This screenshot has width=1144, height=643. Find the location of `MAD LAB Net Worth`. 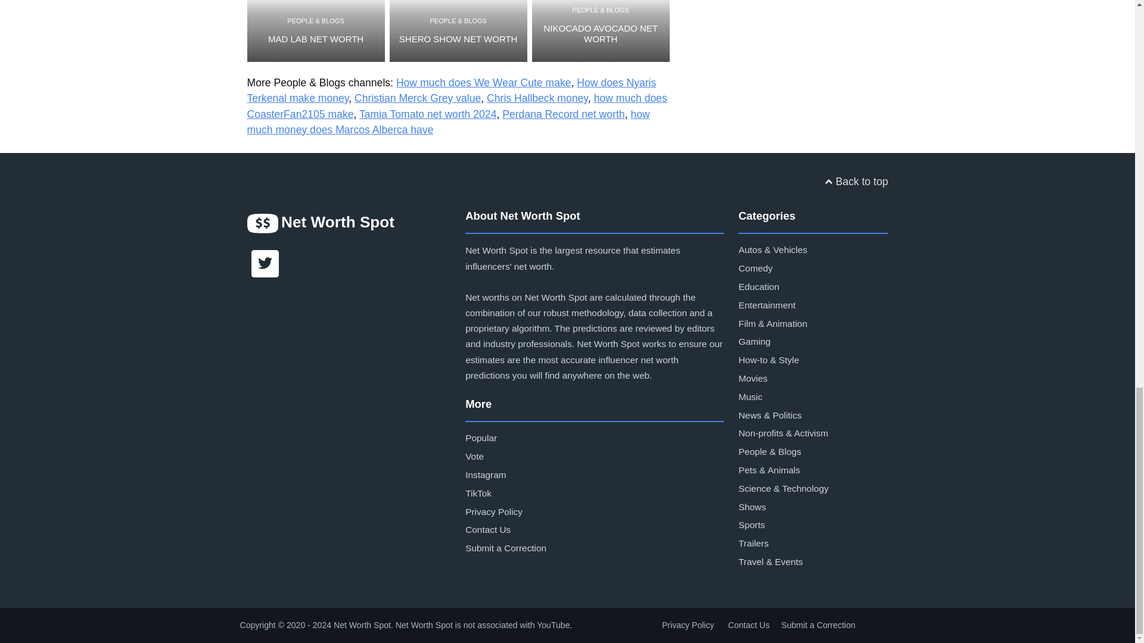

MAD LAB Net Worth is located at coordinates (316, 31).